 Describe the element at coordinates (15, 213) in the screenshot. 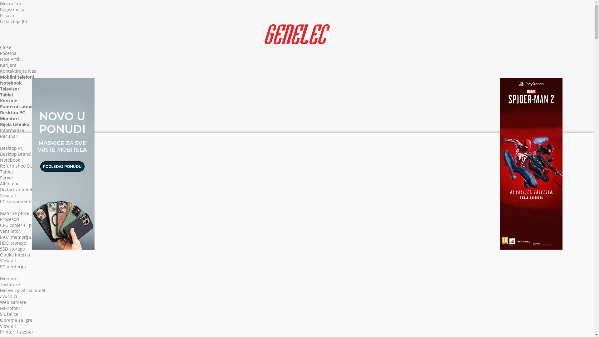

I see `Maticne ploce` at that location.